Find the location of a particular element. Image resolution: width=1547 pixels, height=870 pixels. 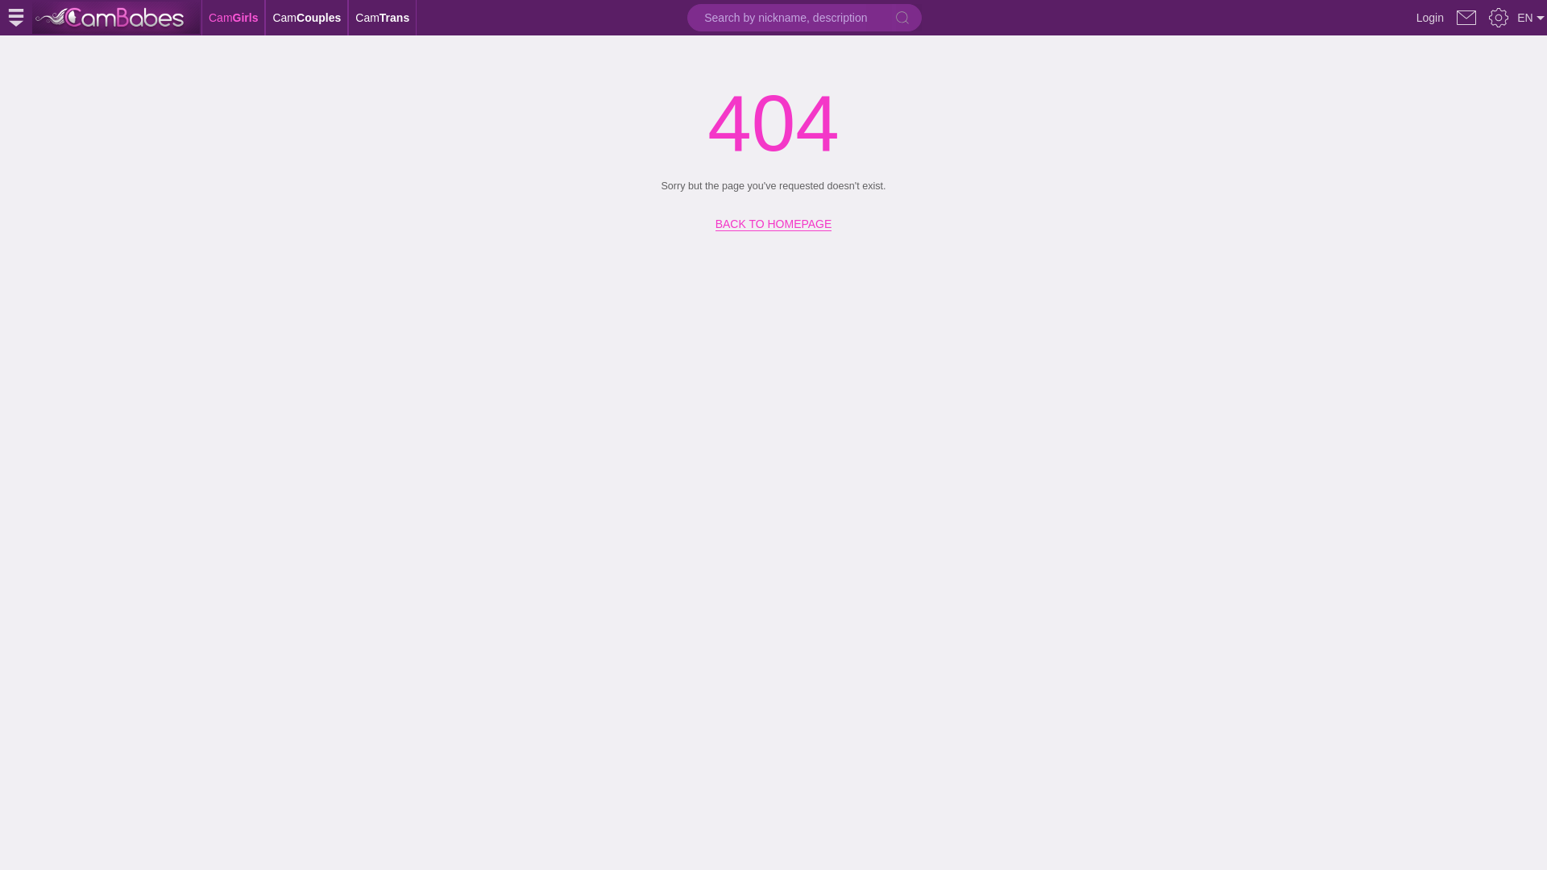

Login is located at coordinates (1430, 18).